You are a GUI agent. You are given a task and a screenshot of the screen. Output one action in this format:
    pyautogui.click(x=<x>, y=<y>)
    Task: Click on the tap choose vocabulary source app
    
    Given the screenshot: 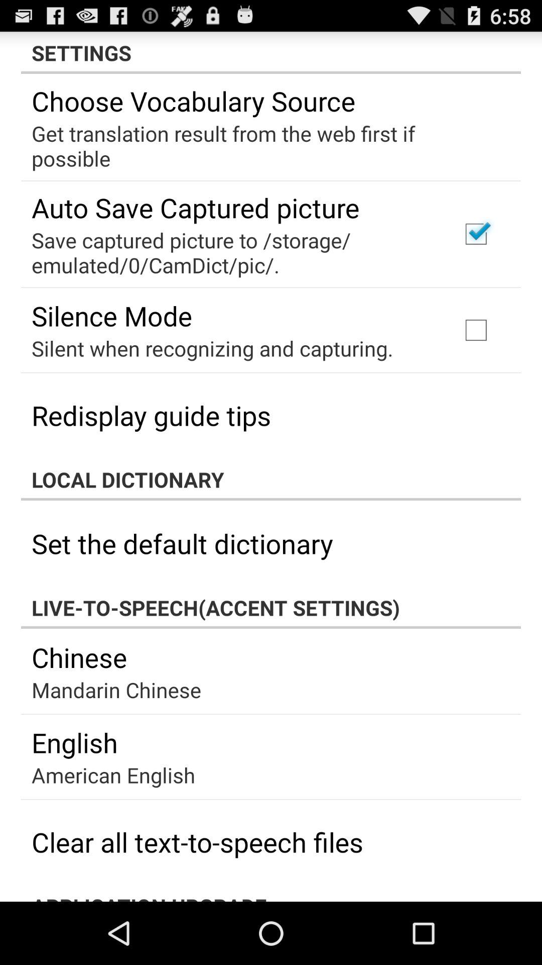 What is the action you would take?
    pyautogui.click(x=193, y=101)
    